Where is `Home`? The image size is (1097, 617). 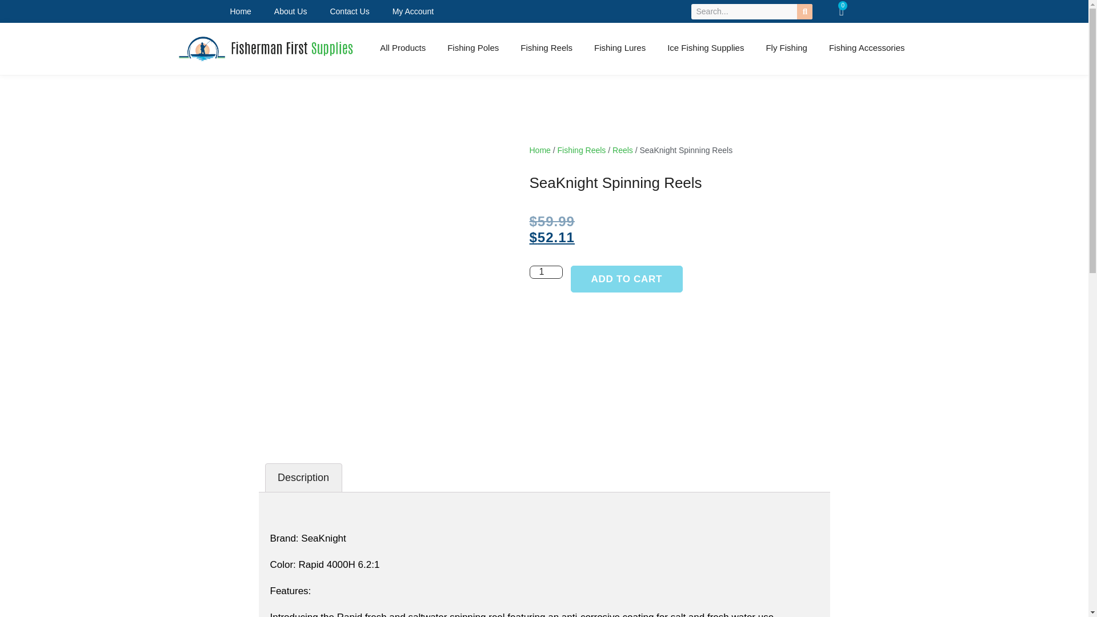
Home is located at coordinates (240, 11).